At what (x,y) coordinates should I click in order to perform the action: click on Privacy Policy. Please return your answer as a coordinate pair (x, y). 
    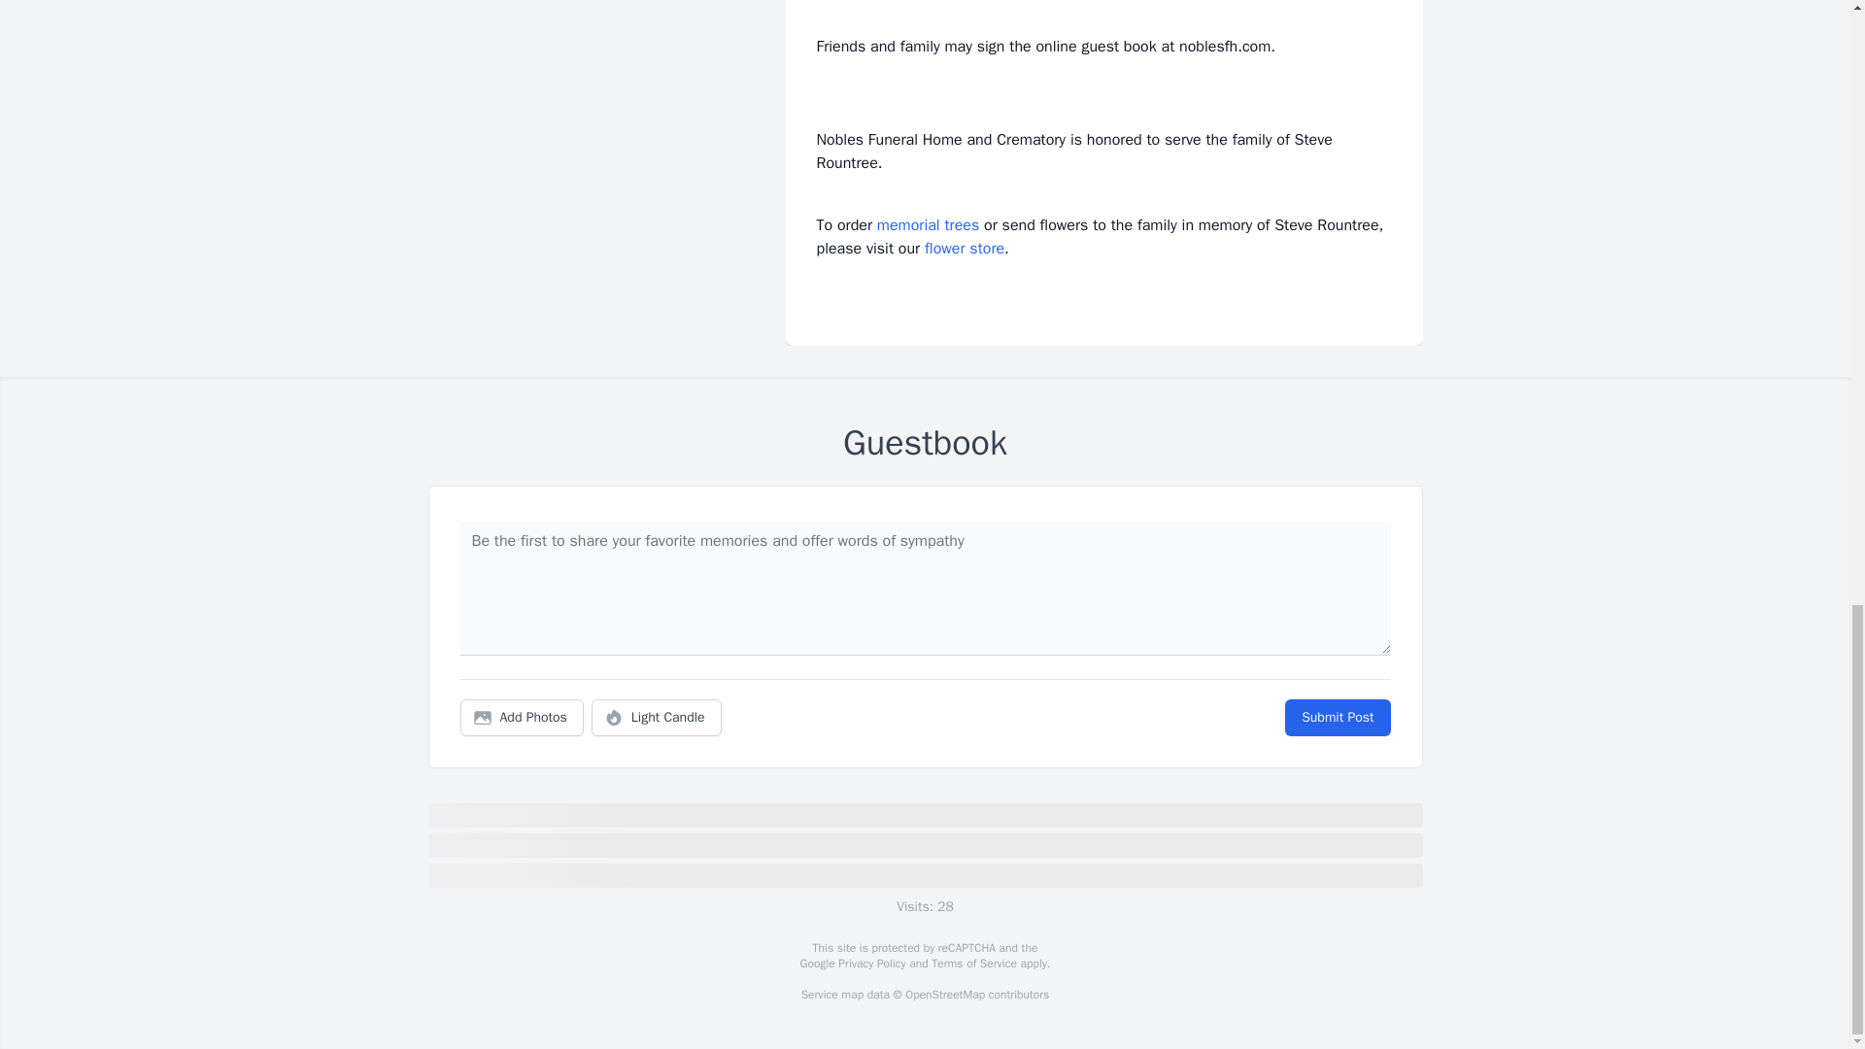
    Looking at the image, I should click on (870, 964).